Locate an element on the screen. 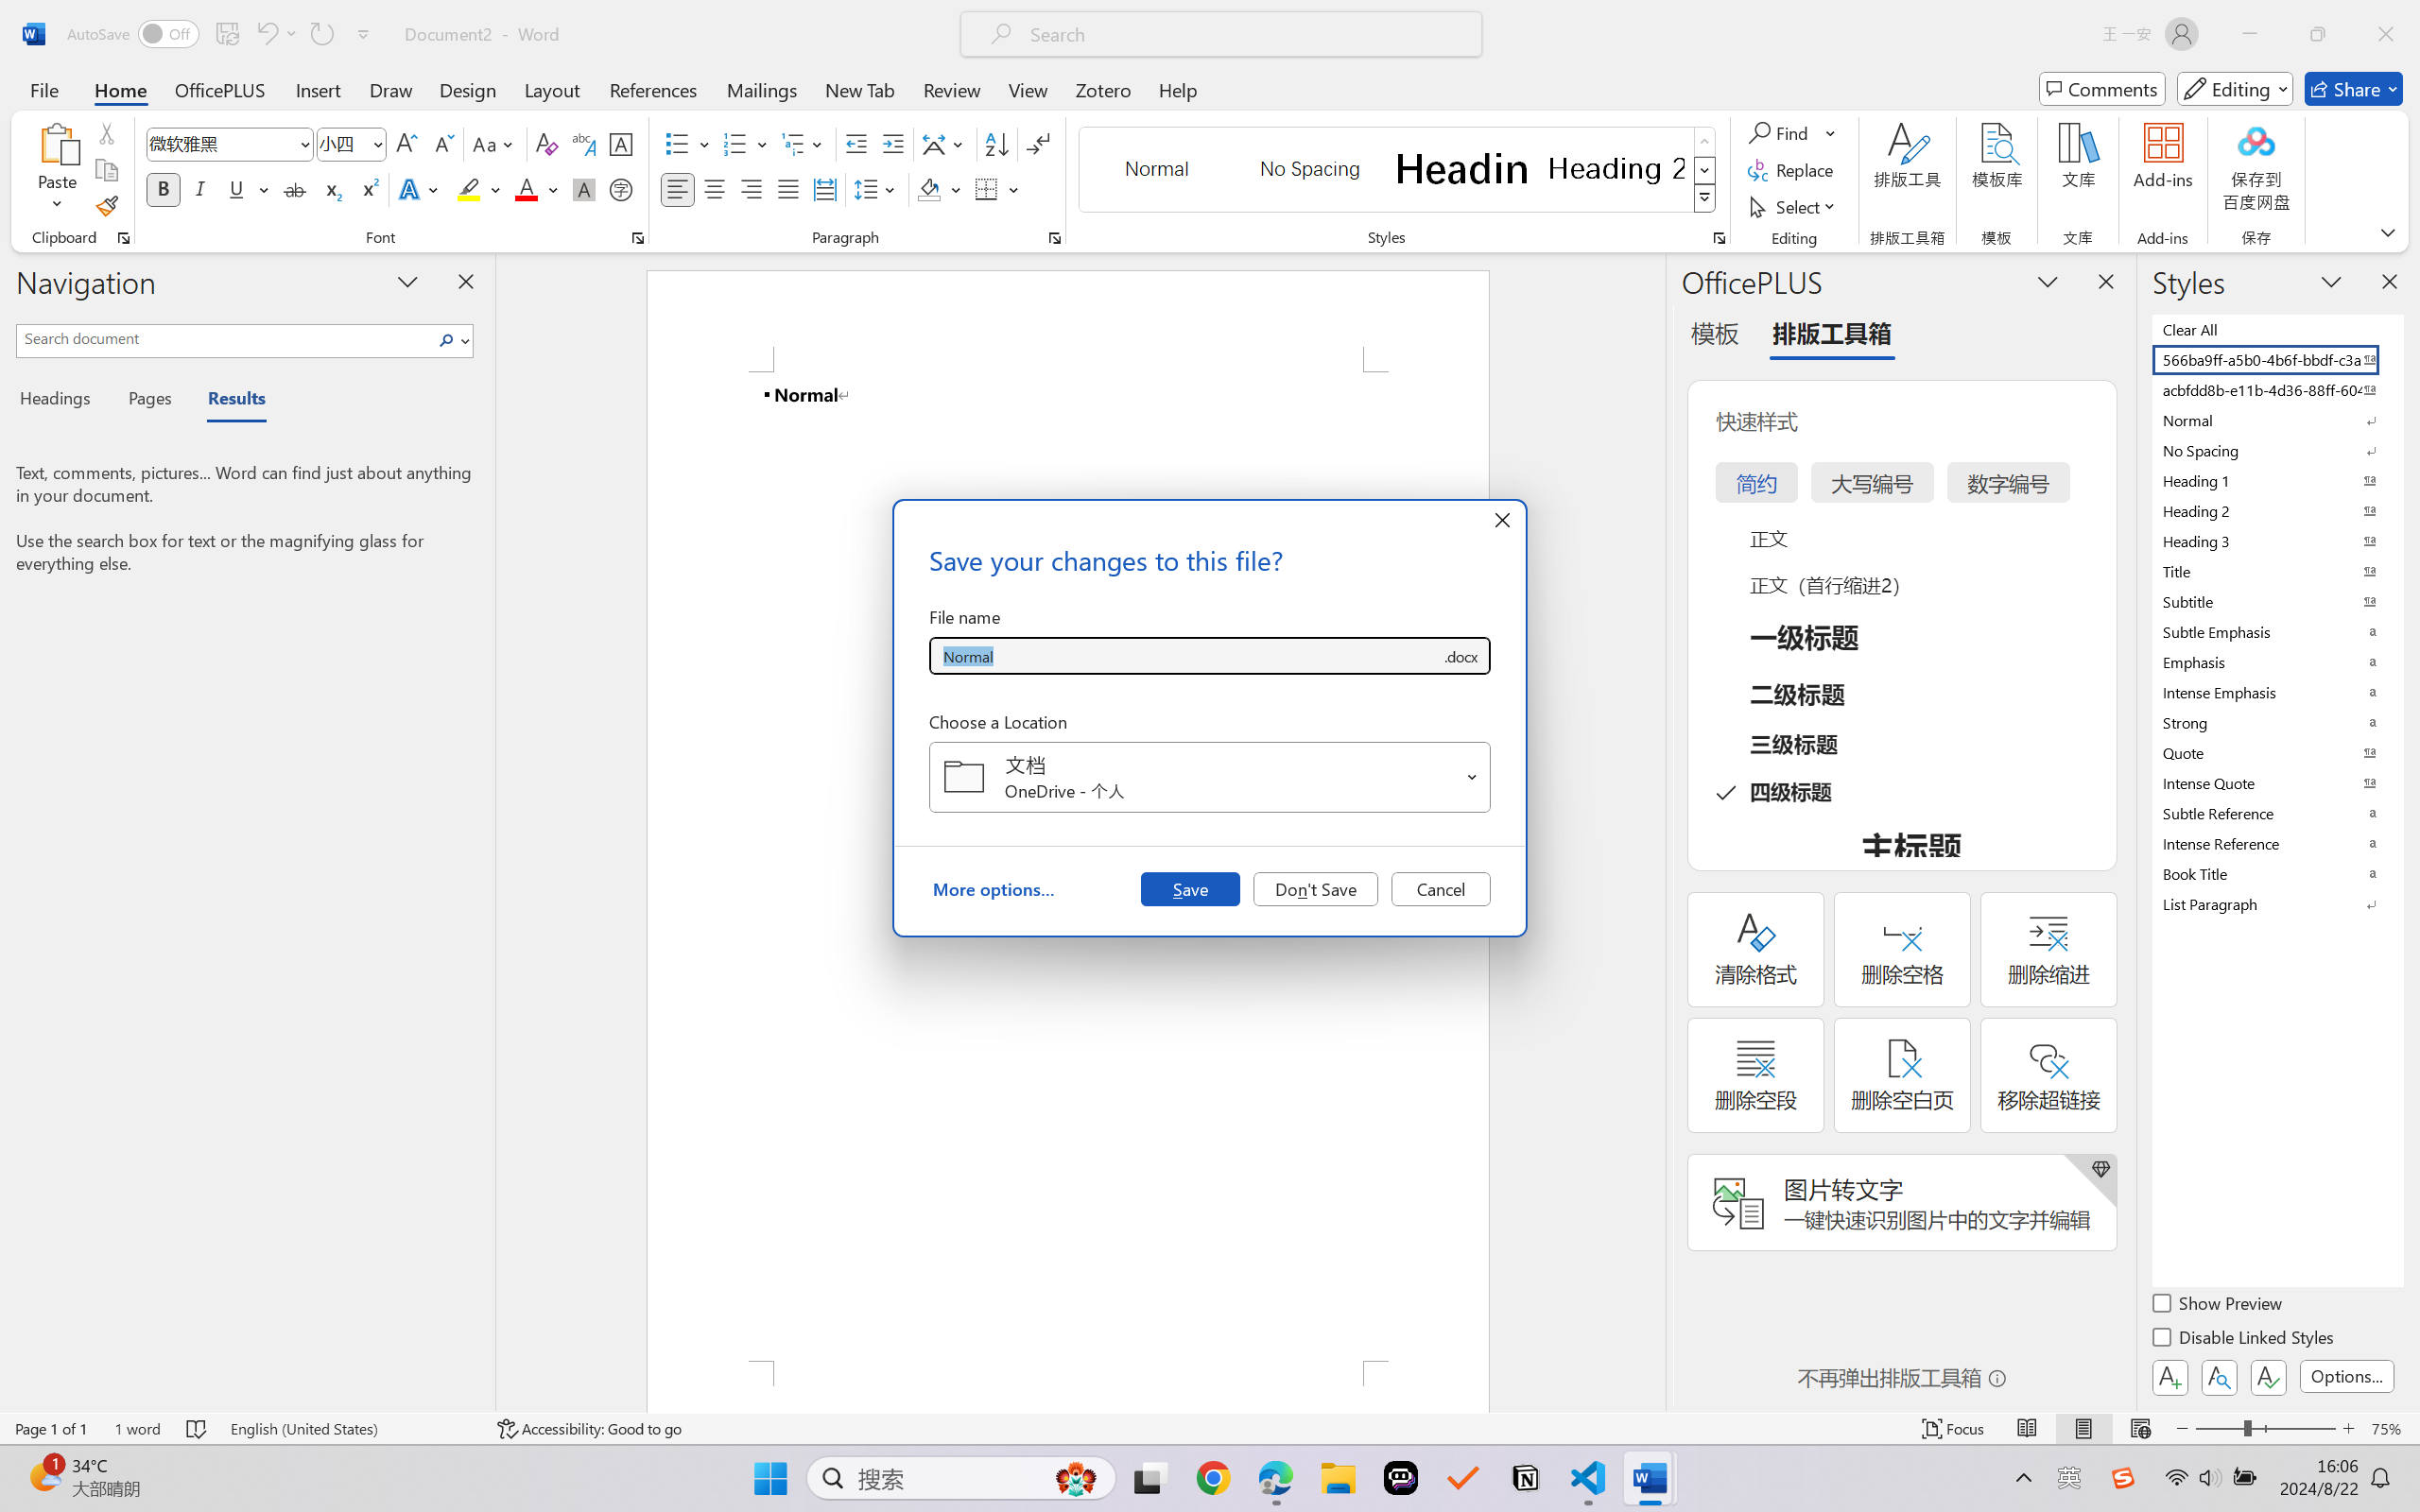  Subtle Emphasis is located at coordinates (2276, 631).